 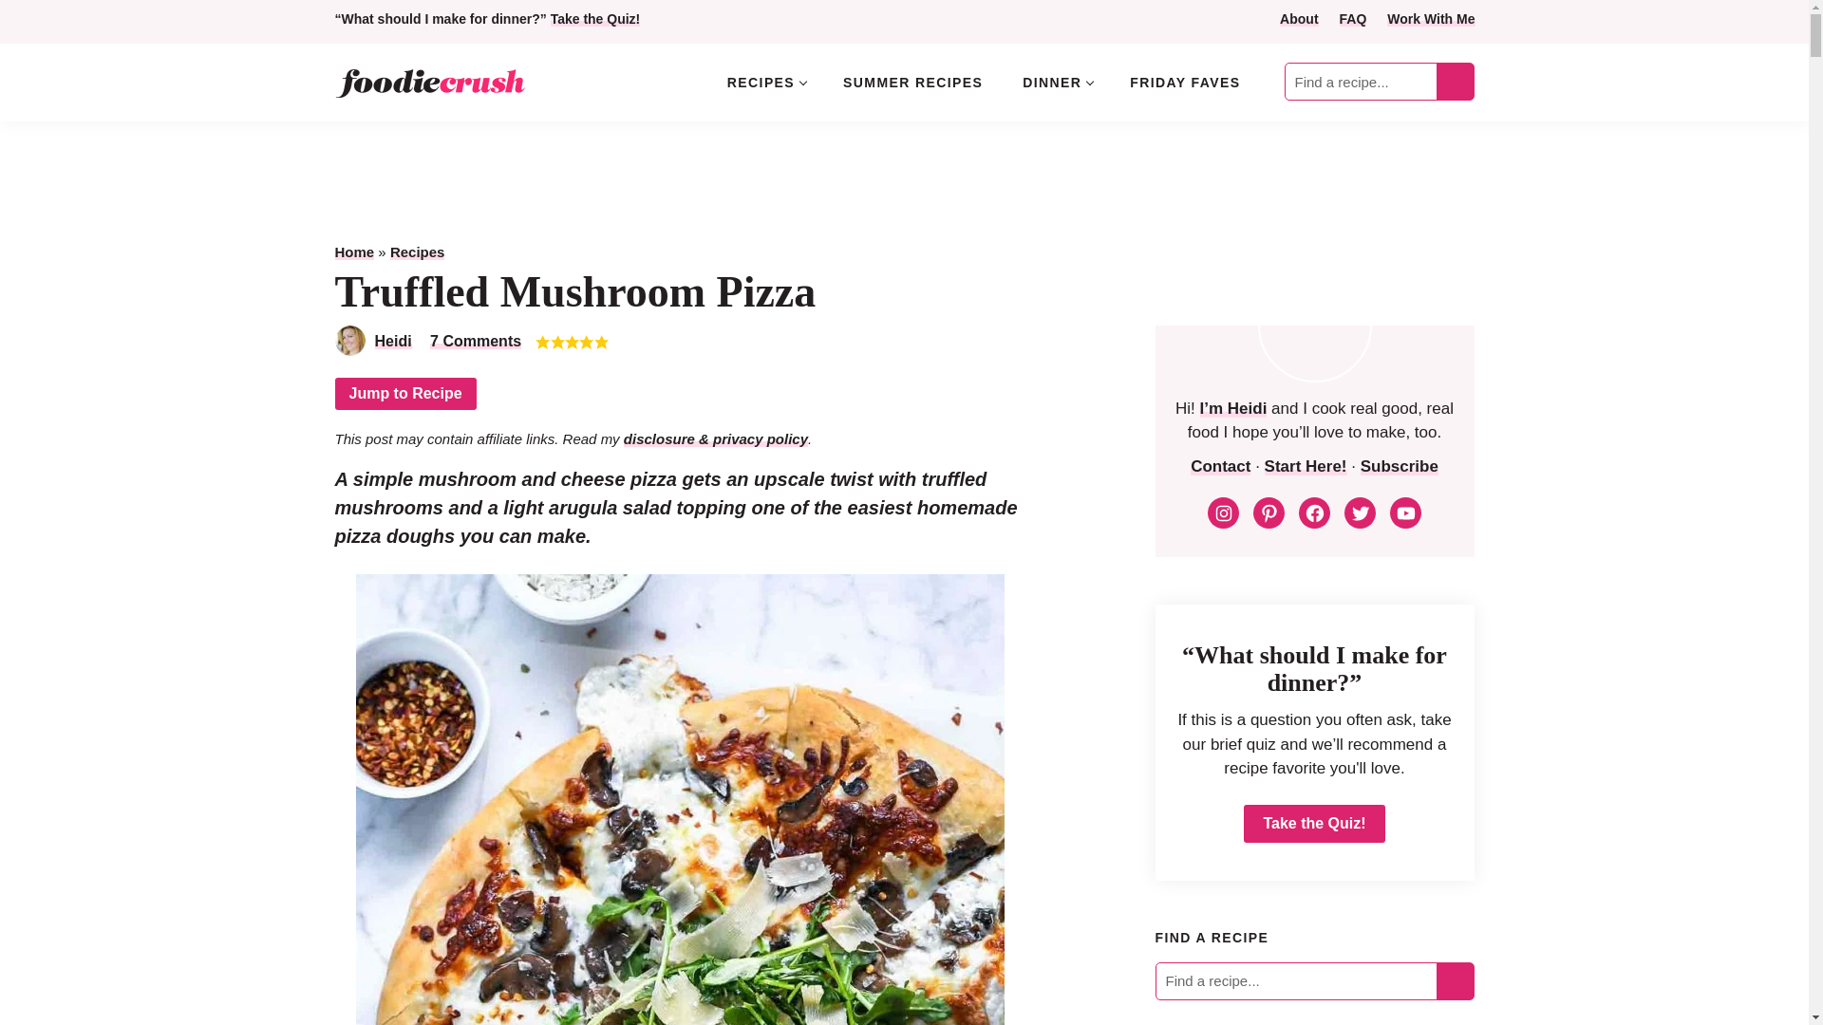 I want to click on SUMMER RECIPES, so click(x=911, y=82).